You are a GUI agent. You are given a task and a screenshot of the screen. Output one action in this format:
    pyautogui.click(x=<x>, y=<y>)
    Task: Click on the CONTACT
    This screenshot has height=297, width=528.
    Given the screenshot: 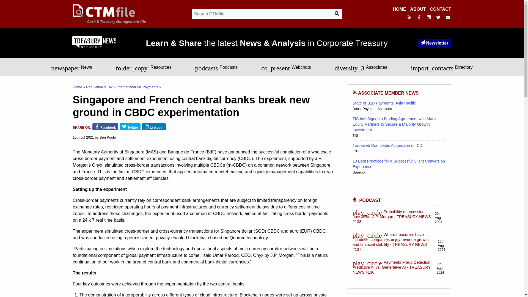 What is the action you would take?
    pyautogui.click(x=440, y=9)
    